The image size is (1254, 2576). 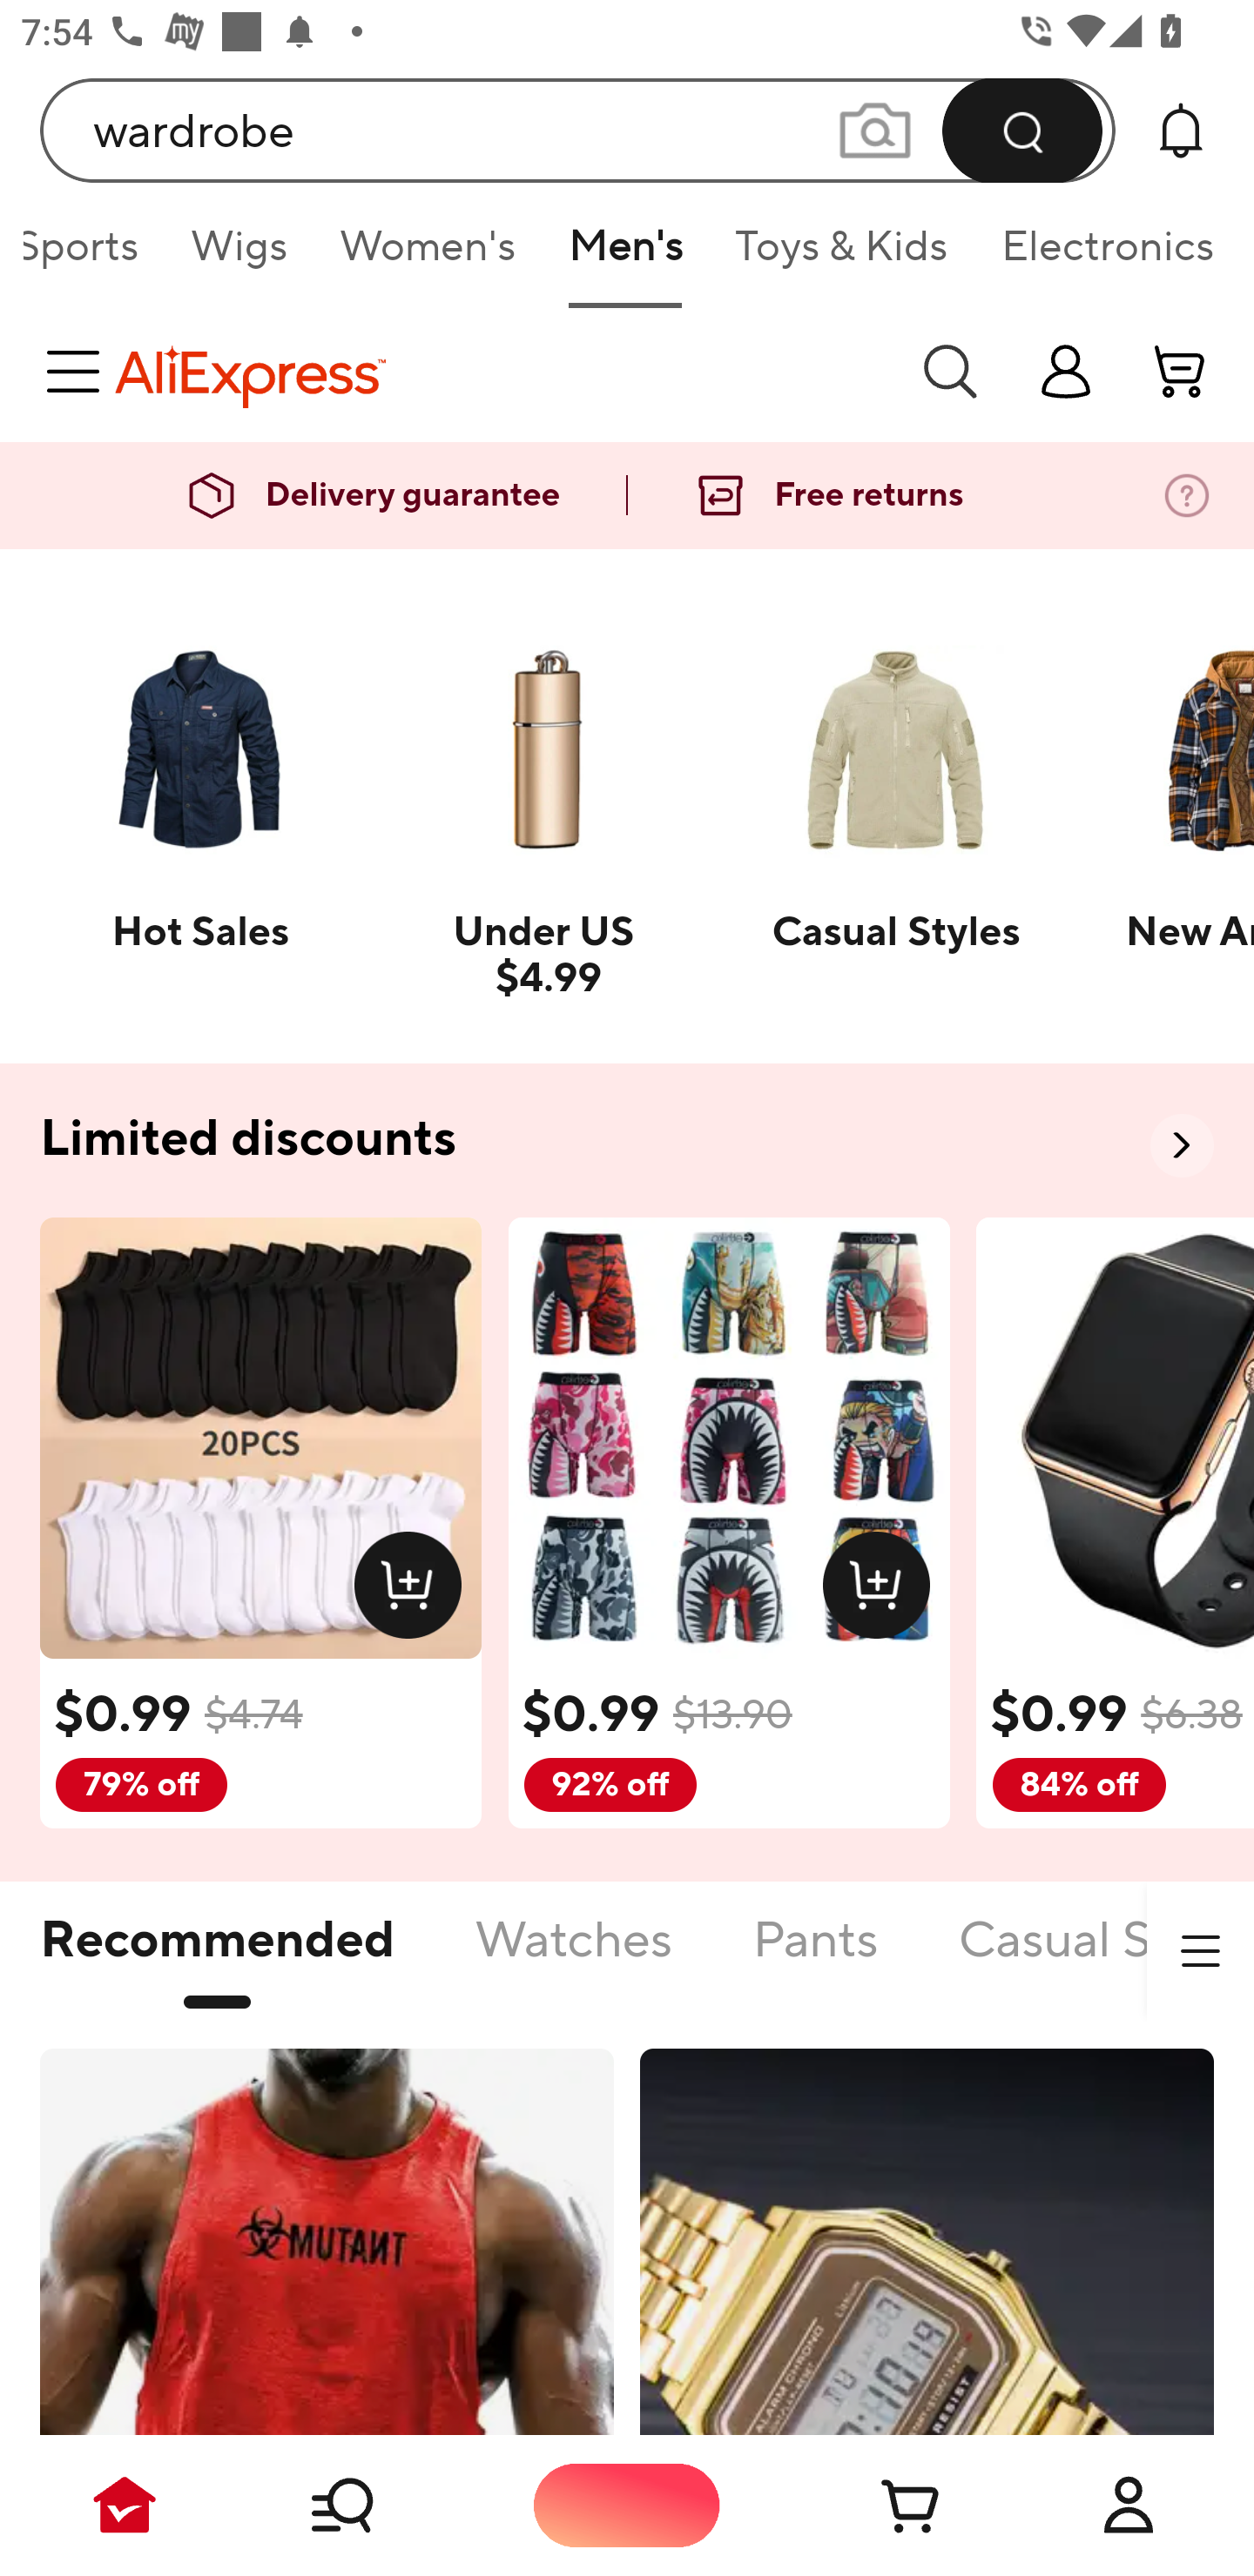 What do you see at coordinates (883, 1591) in the screenshot?
I see `128x128.png_` at bounding box center [883, 1591].